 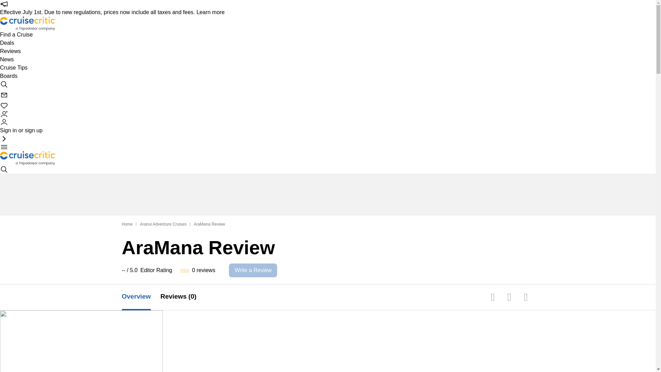 I want to click on Aranui Adventure Cruises, so click(x=163, y=224).